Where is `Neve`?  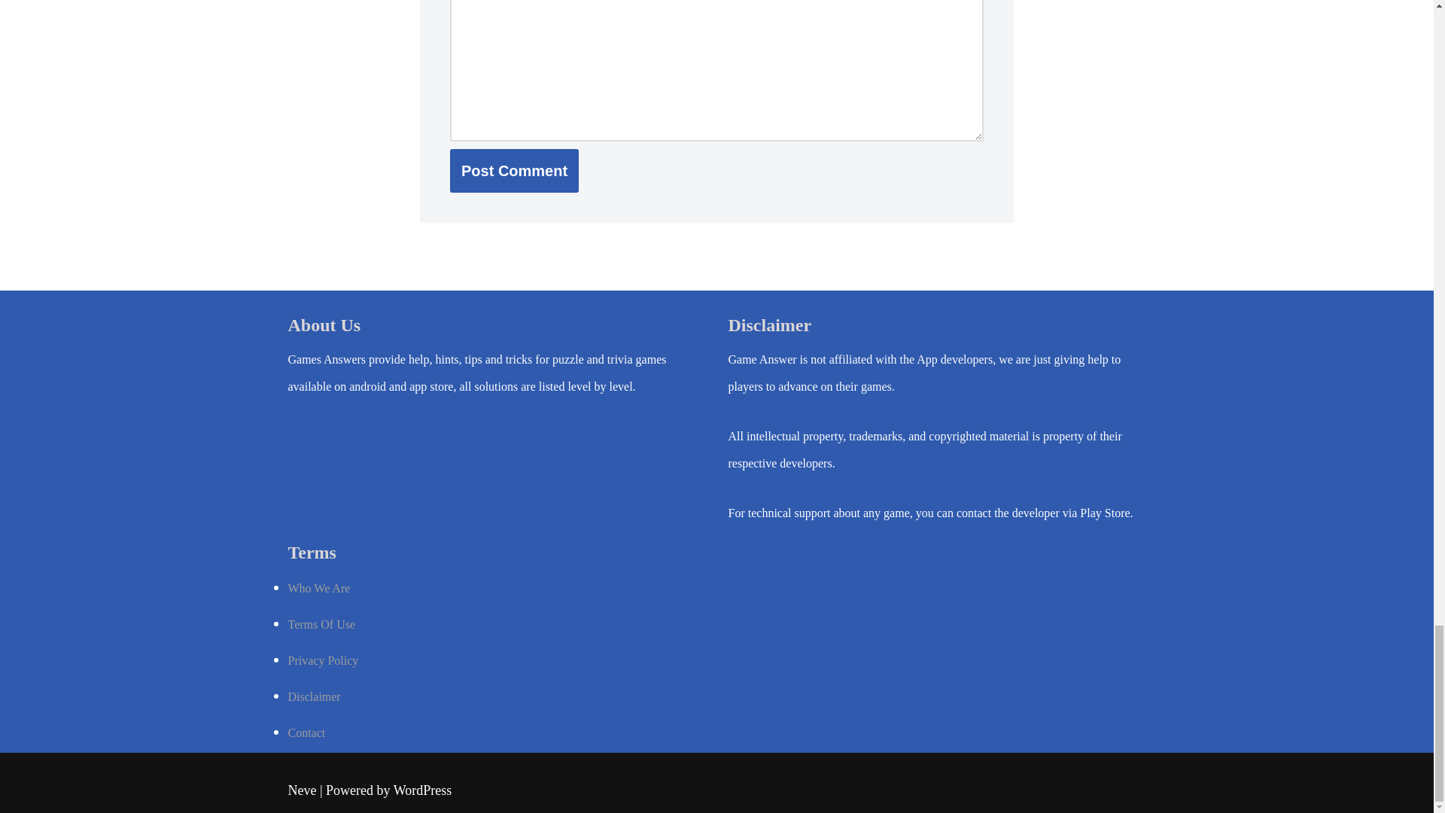
Neve is located at coordinates (302, 790).